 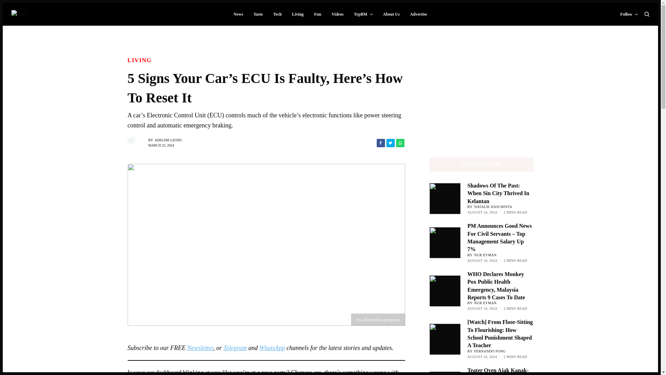 What do you see at coordinates (200, 348) in the screenshot?
I see `Newsletter` at bounding box center [200, 348].